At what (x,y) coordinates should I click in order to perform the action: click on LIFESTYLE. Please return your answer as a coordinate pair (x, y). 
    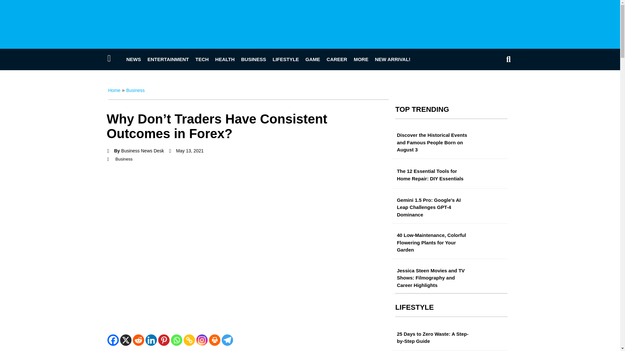
    Looking at the image, I should click on (285, 59).